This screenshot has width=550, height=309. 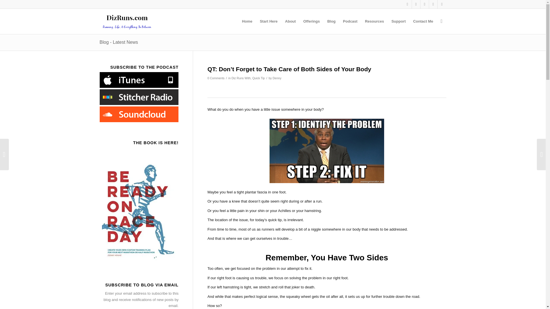 I want to click on Diz Runs With, so click(x=241, y=78).